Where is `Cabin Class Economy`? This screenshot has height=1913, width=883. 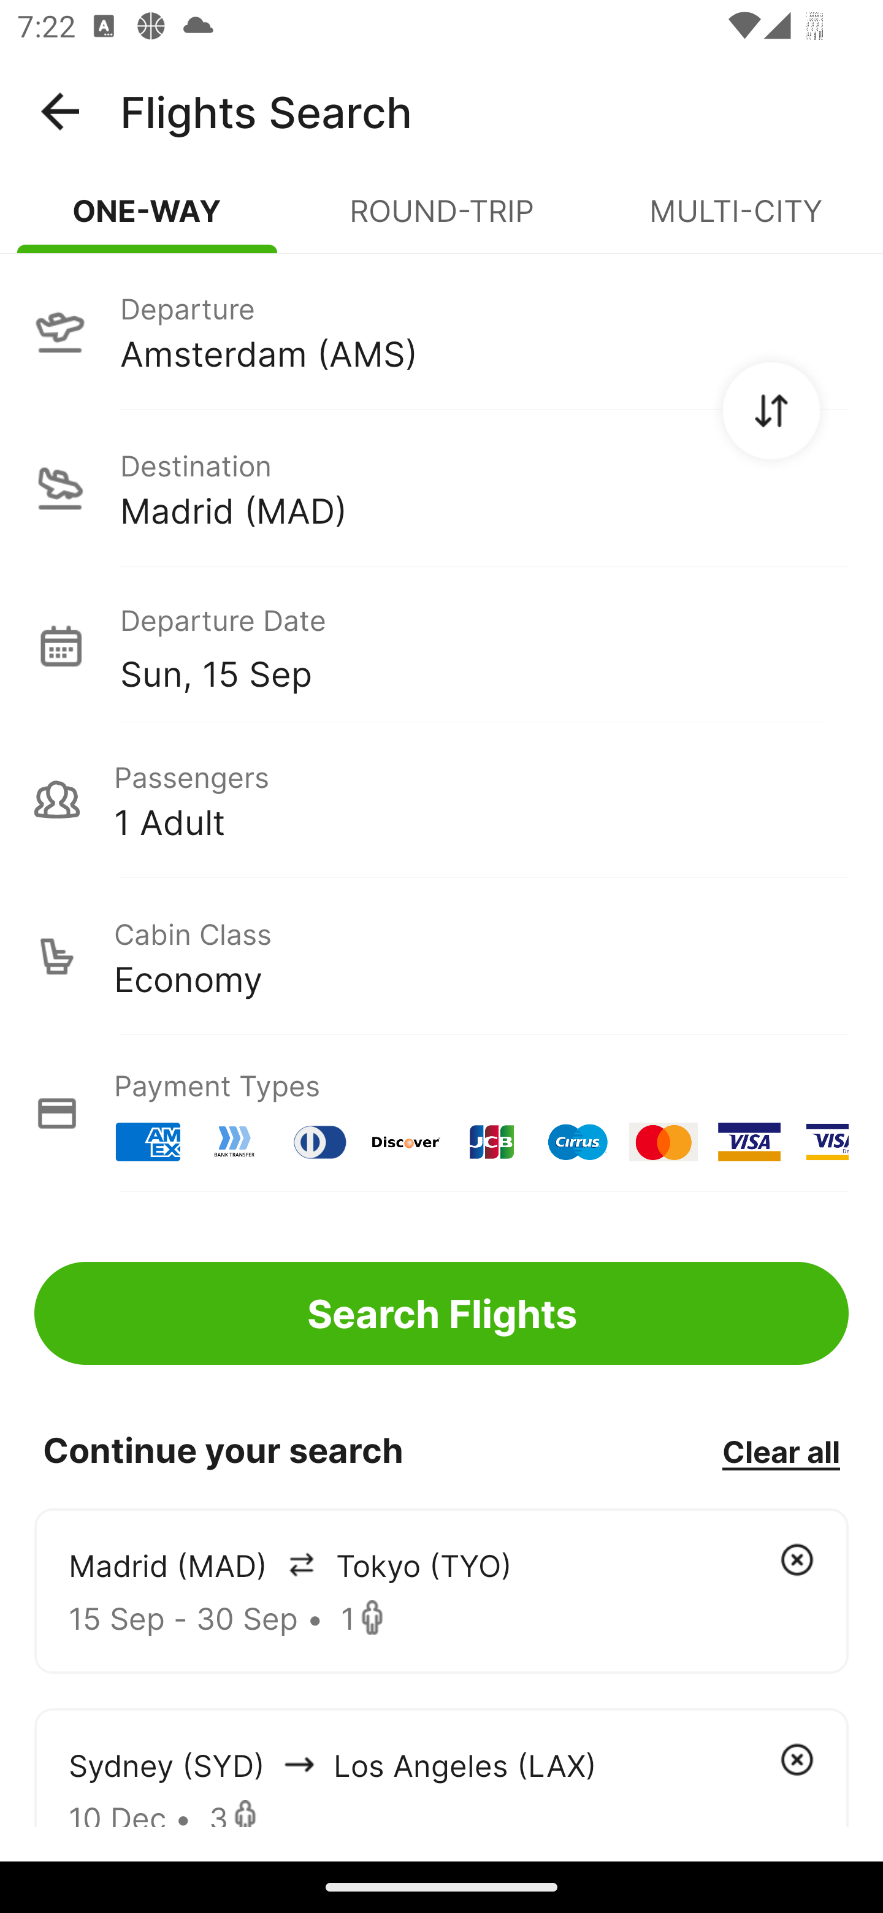
Cabin Class Economy is located at coordinates (442, 957).